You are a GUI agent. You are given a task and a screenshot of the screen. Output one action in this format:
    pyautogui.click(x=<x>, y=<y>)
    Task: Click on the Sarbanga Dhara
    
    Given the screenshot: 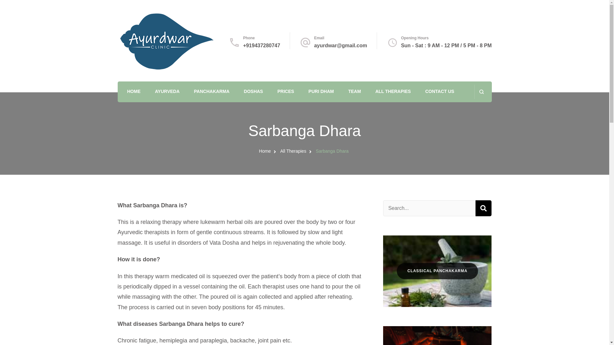 What is the action you would take?
    pyautogui.click(x=332, y=151)
    